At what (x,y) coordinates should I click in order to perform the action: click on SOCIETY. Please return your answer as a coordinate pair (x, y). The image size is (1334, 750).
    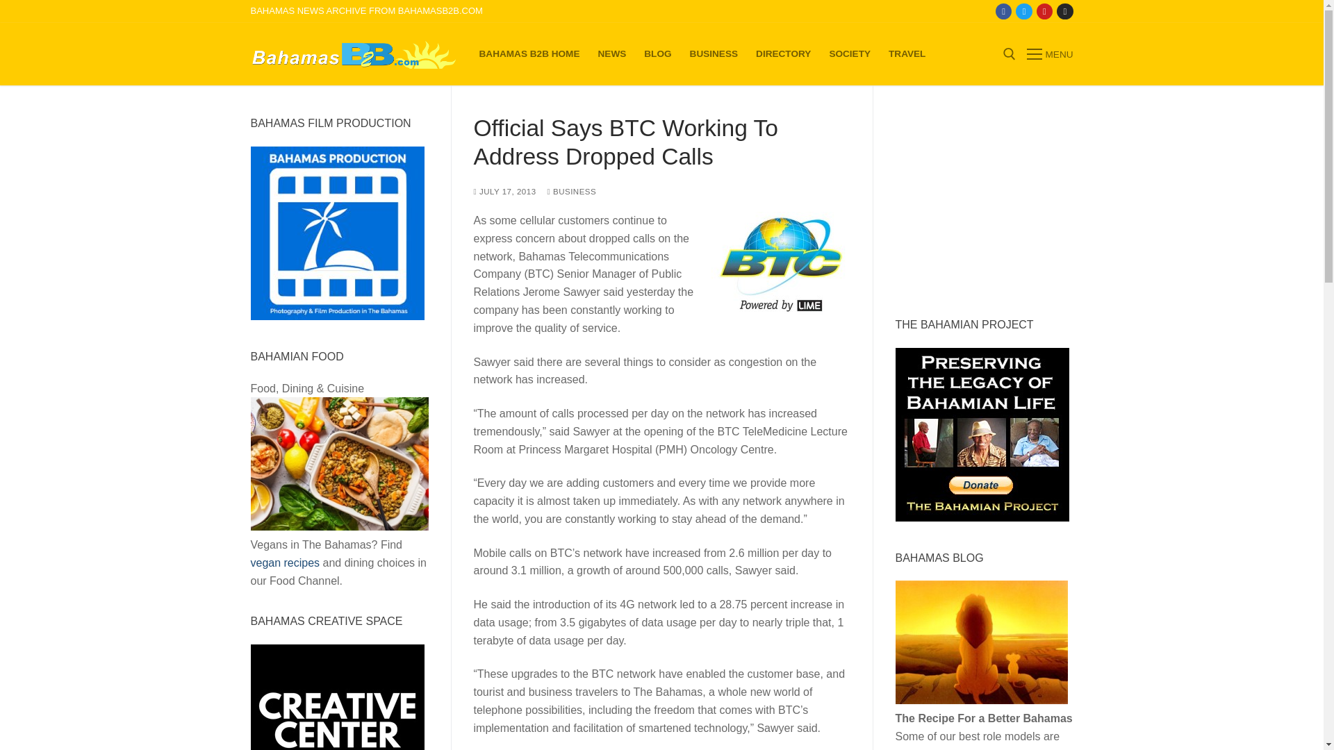
    Looking at the image, I should click on (849, 54).